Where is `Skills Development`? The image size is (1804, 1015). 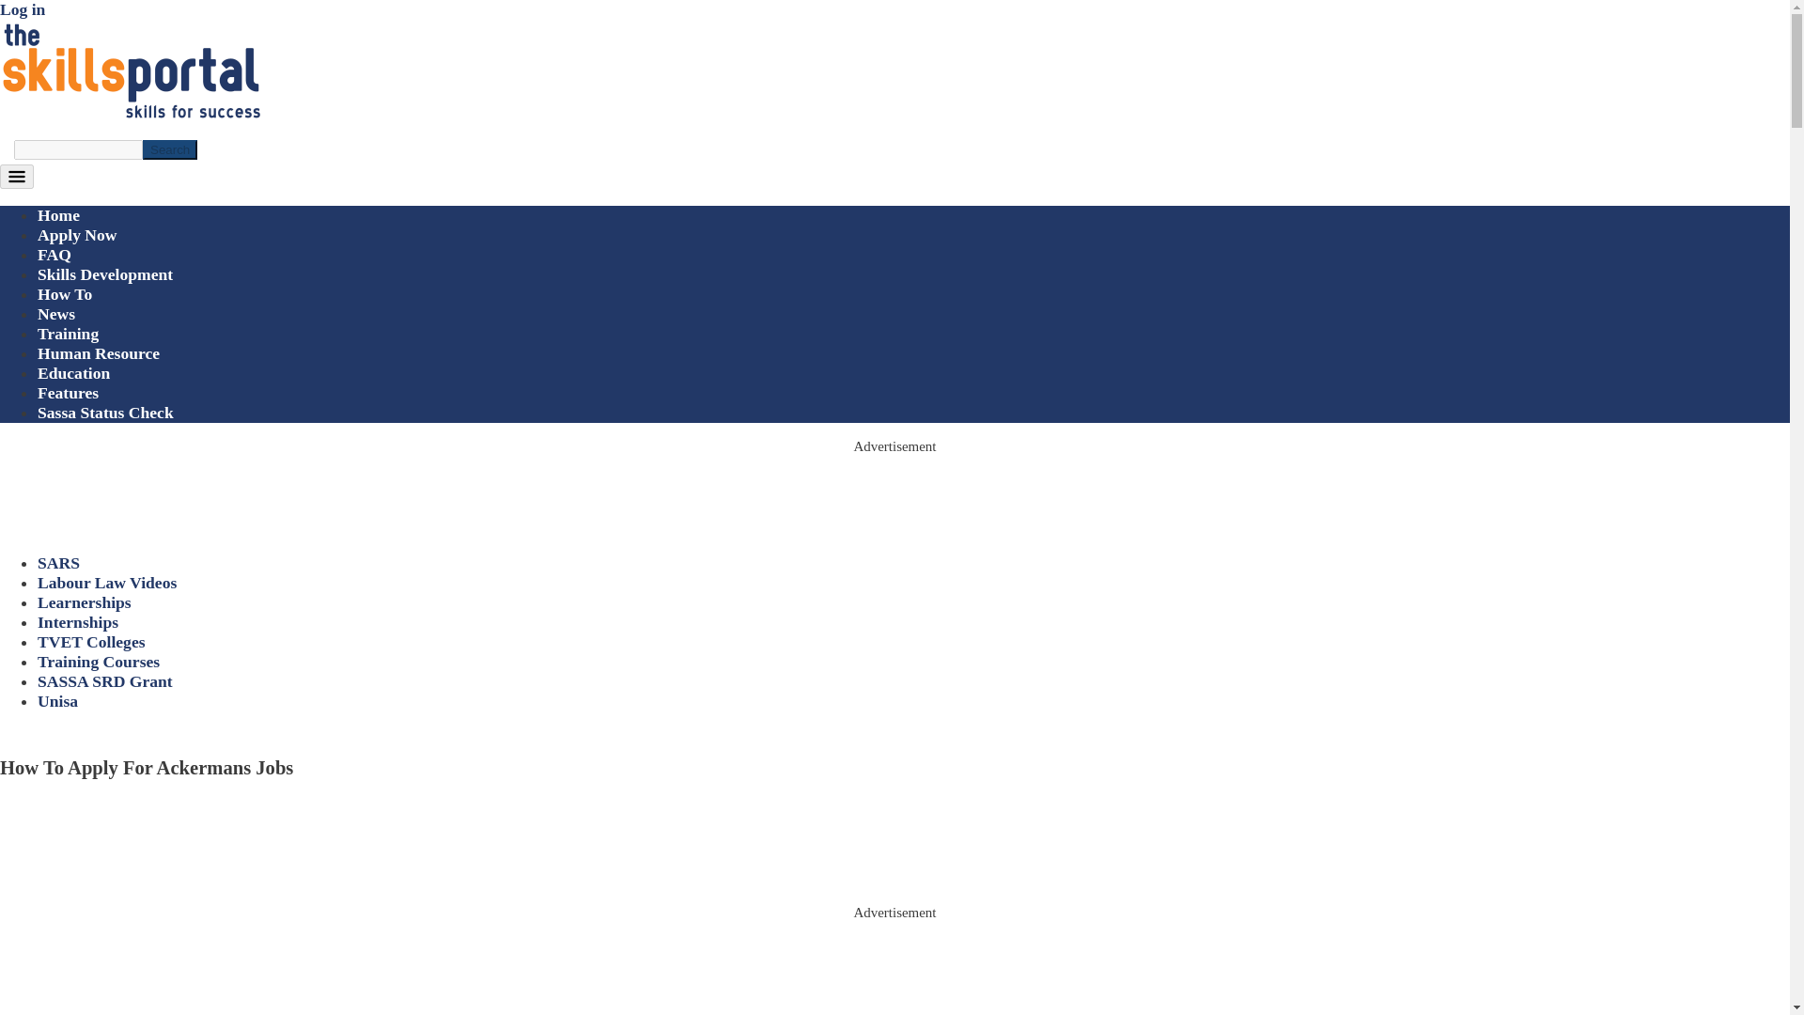 Skills Development is located at coordinates (105, 274).